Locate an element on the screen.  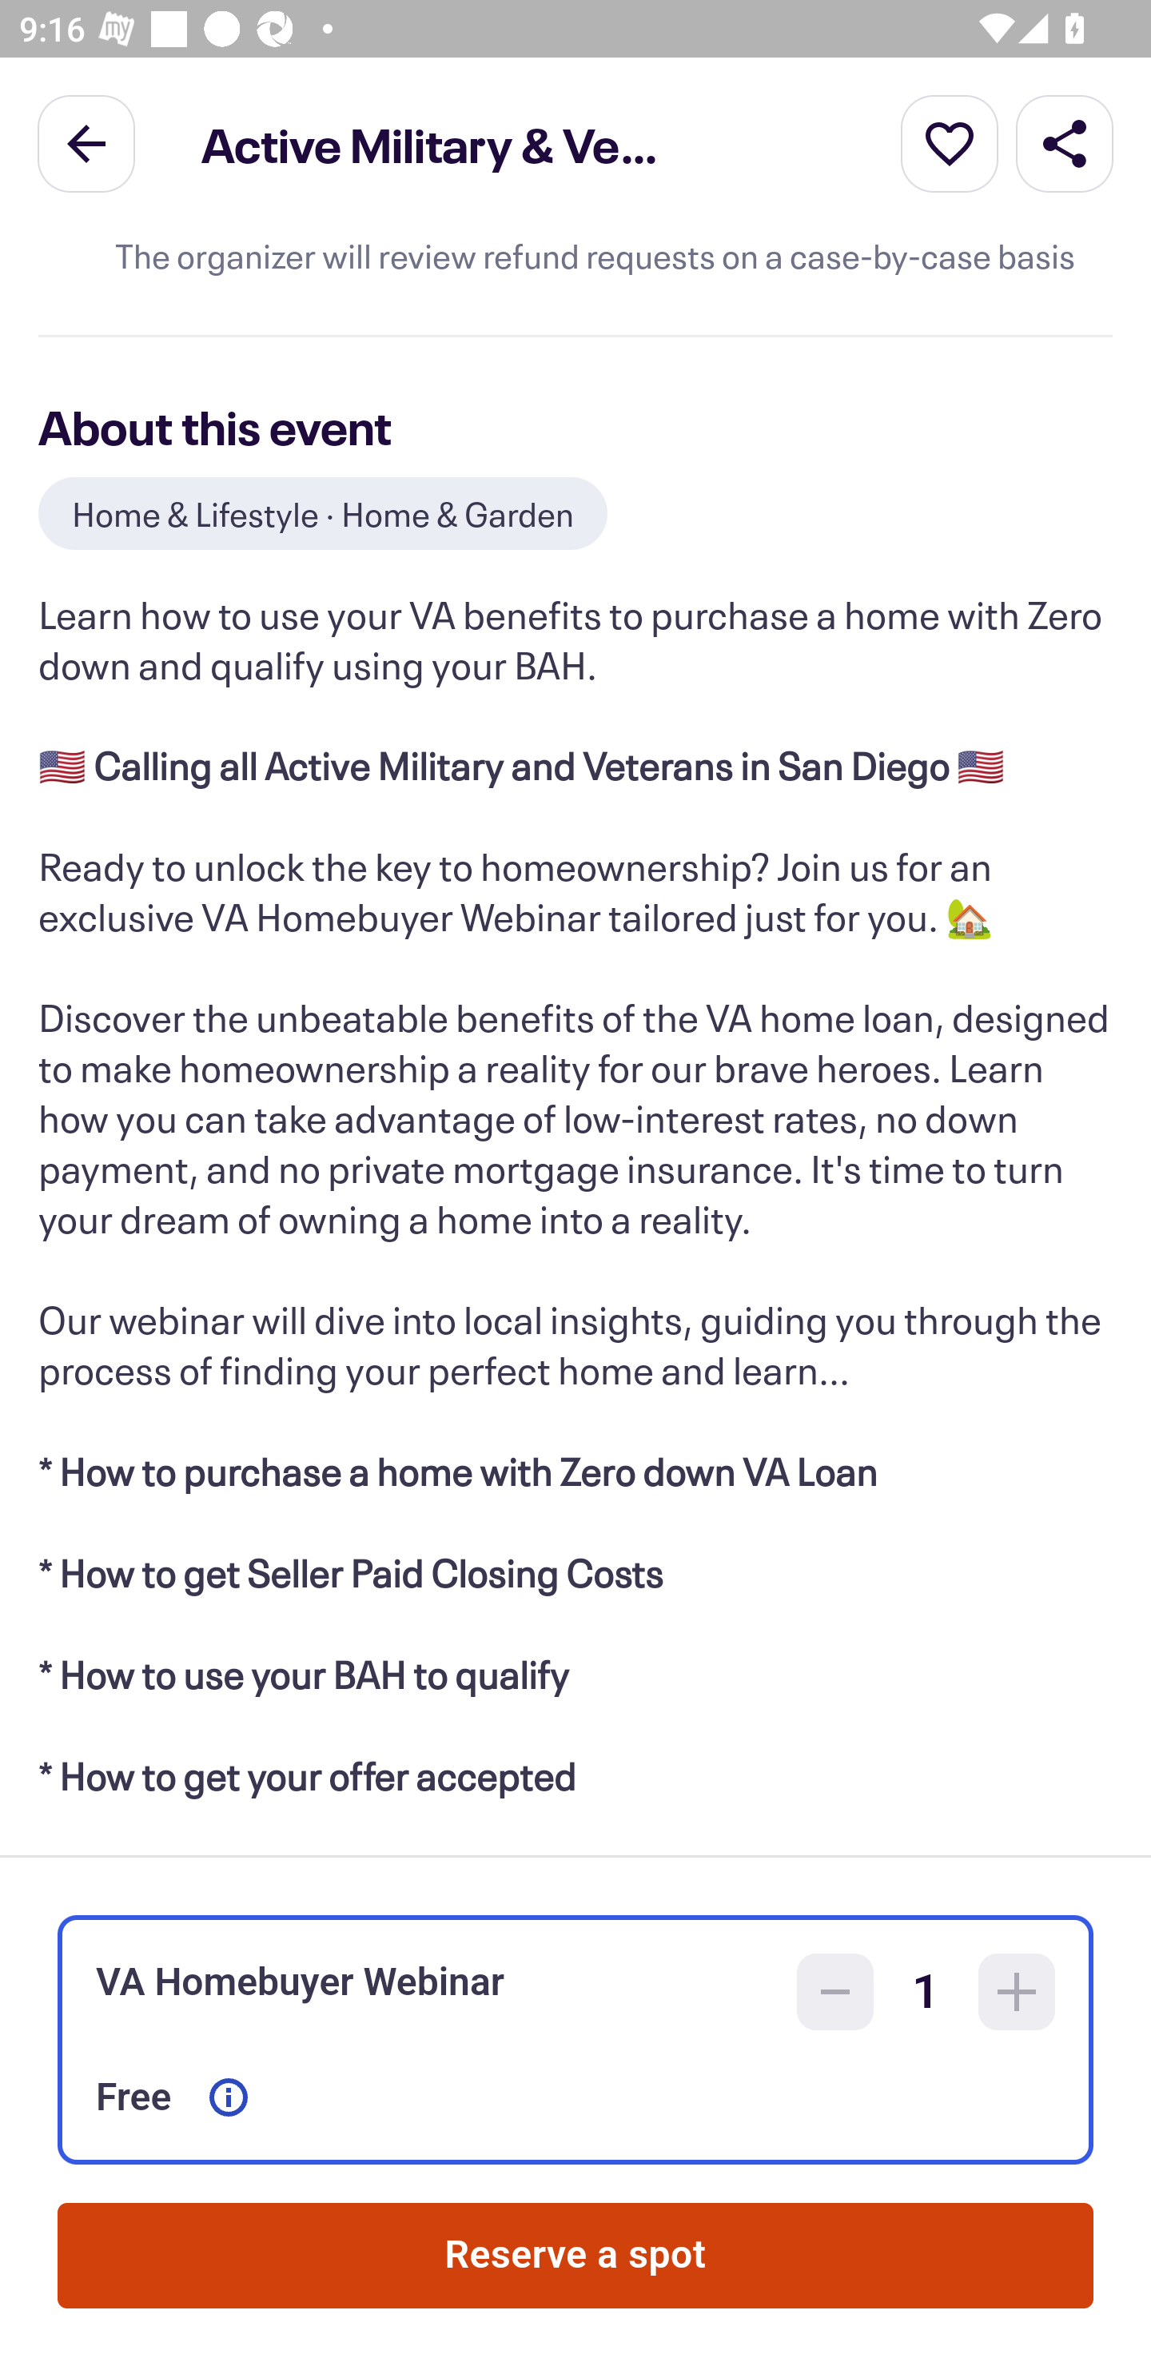
Decrease is located at coordinates (835, 1992).